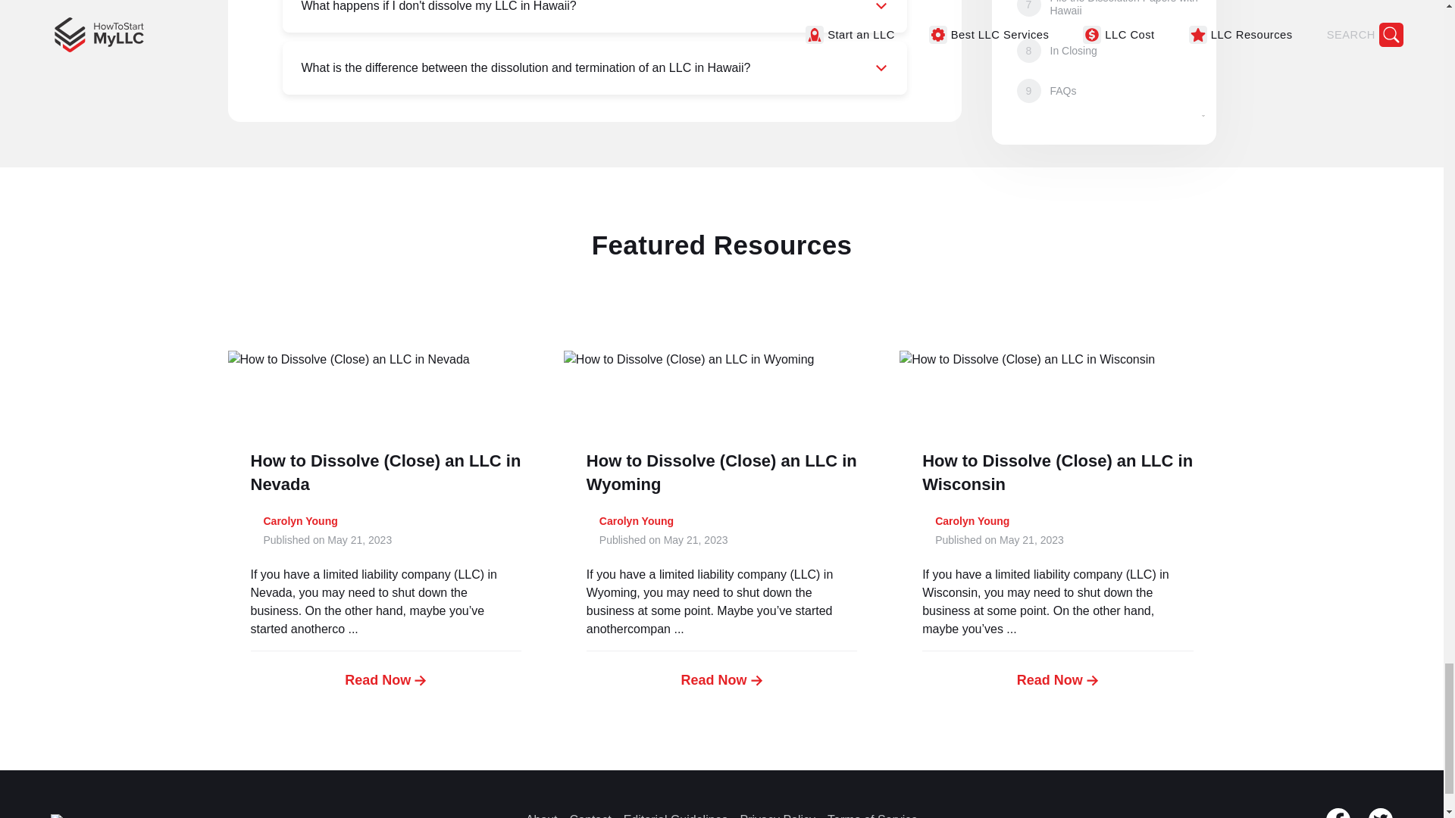  I want to click on Editorial Guidelines, so click(676, 815).